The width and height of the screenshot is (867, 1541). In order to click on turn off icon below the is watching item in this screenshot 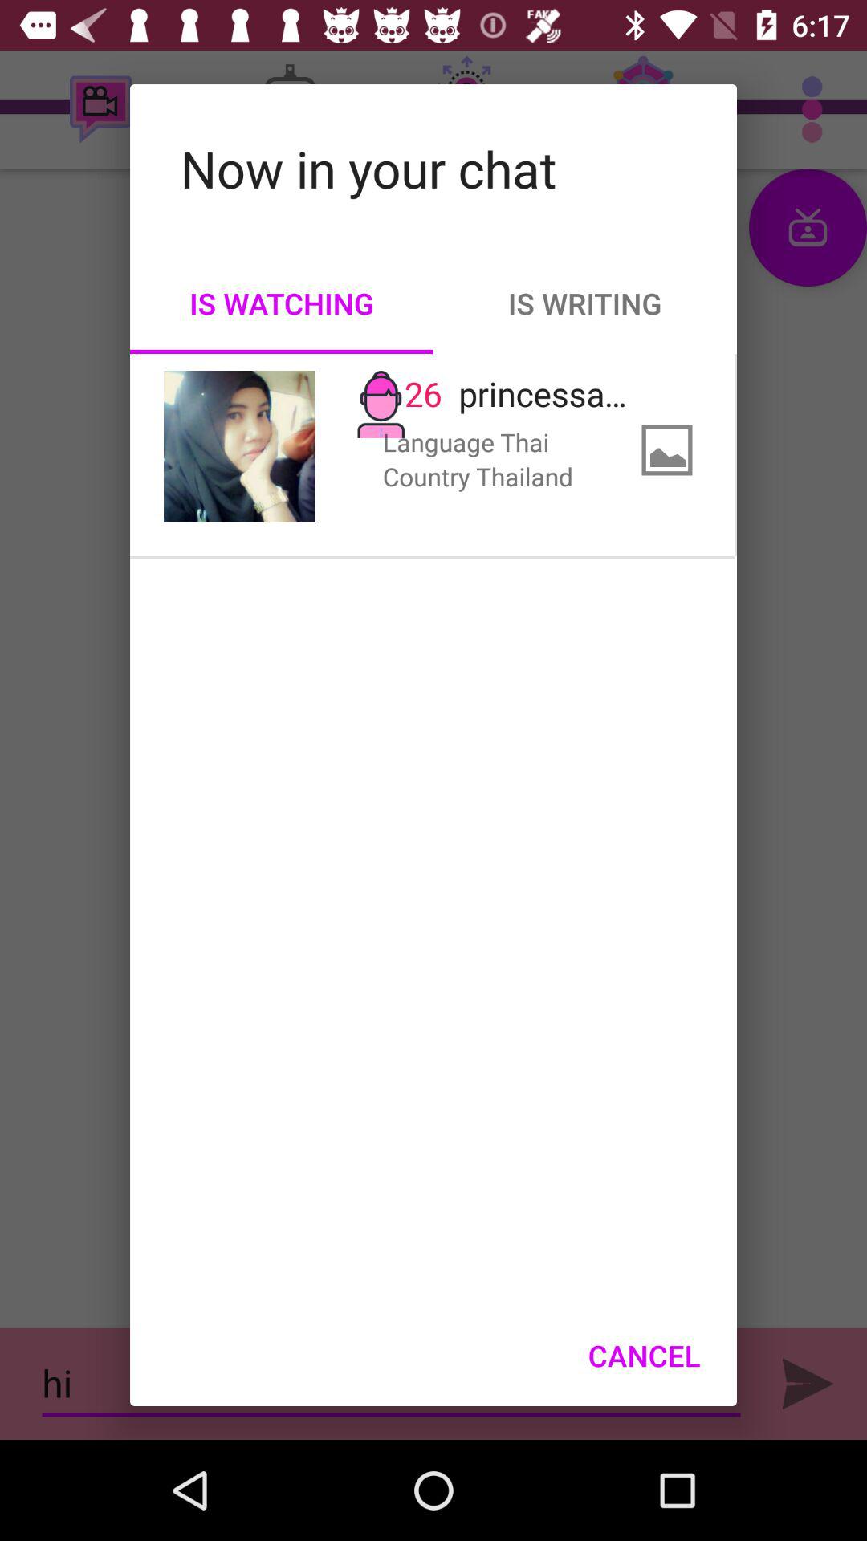, I will do `click(239, 446)`.